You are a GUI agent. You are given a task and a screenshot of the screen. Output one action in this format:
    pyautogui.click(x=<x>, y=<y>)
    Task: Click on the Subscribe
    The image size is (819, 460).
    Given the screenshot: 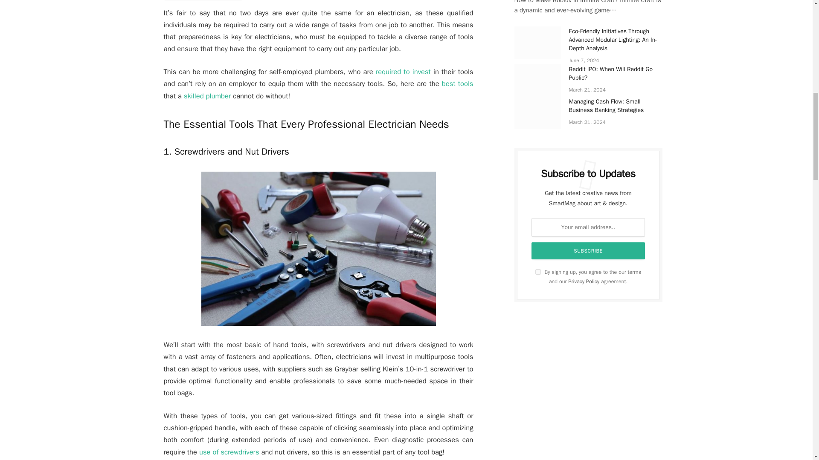 What is the action you would take?
    pyautogui.click(x=588, y=251)
    